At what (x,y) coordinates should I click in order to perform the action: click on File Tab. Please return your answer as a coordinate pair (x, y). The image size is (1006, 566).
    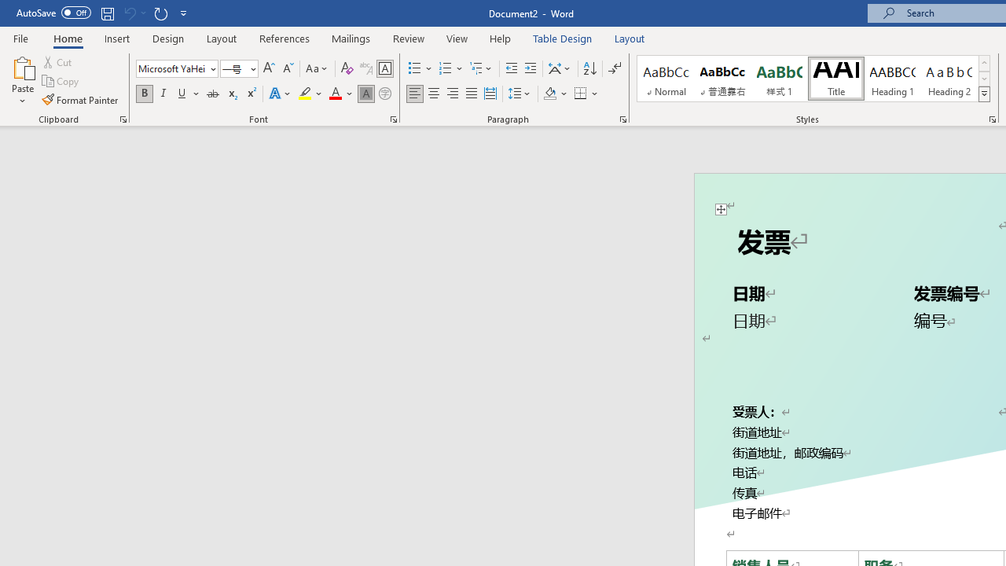
    Looking at the image, I should click on (20, 38).